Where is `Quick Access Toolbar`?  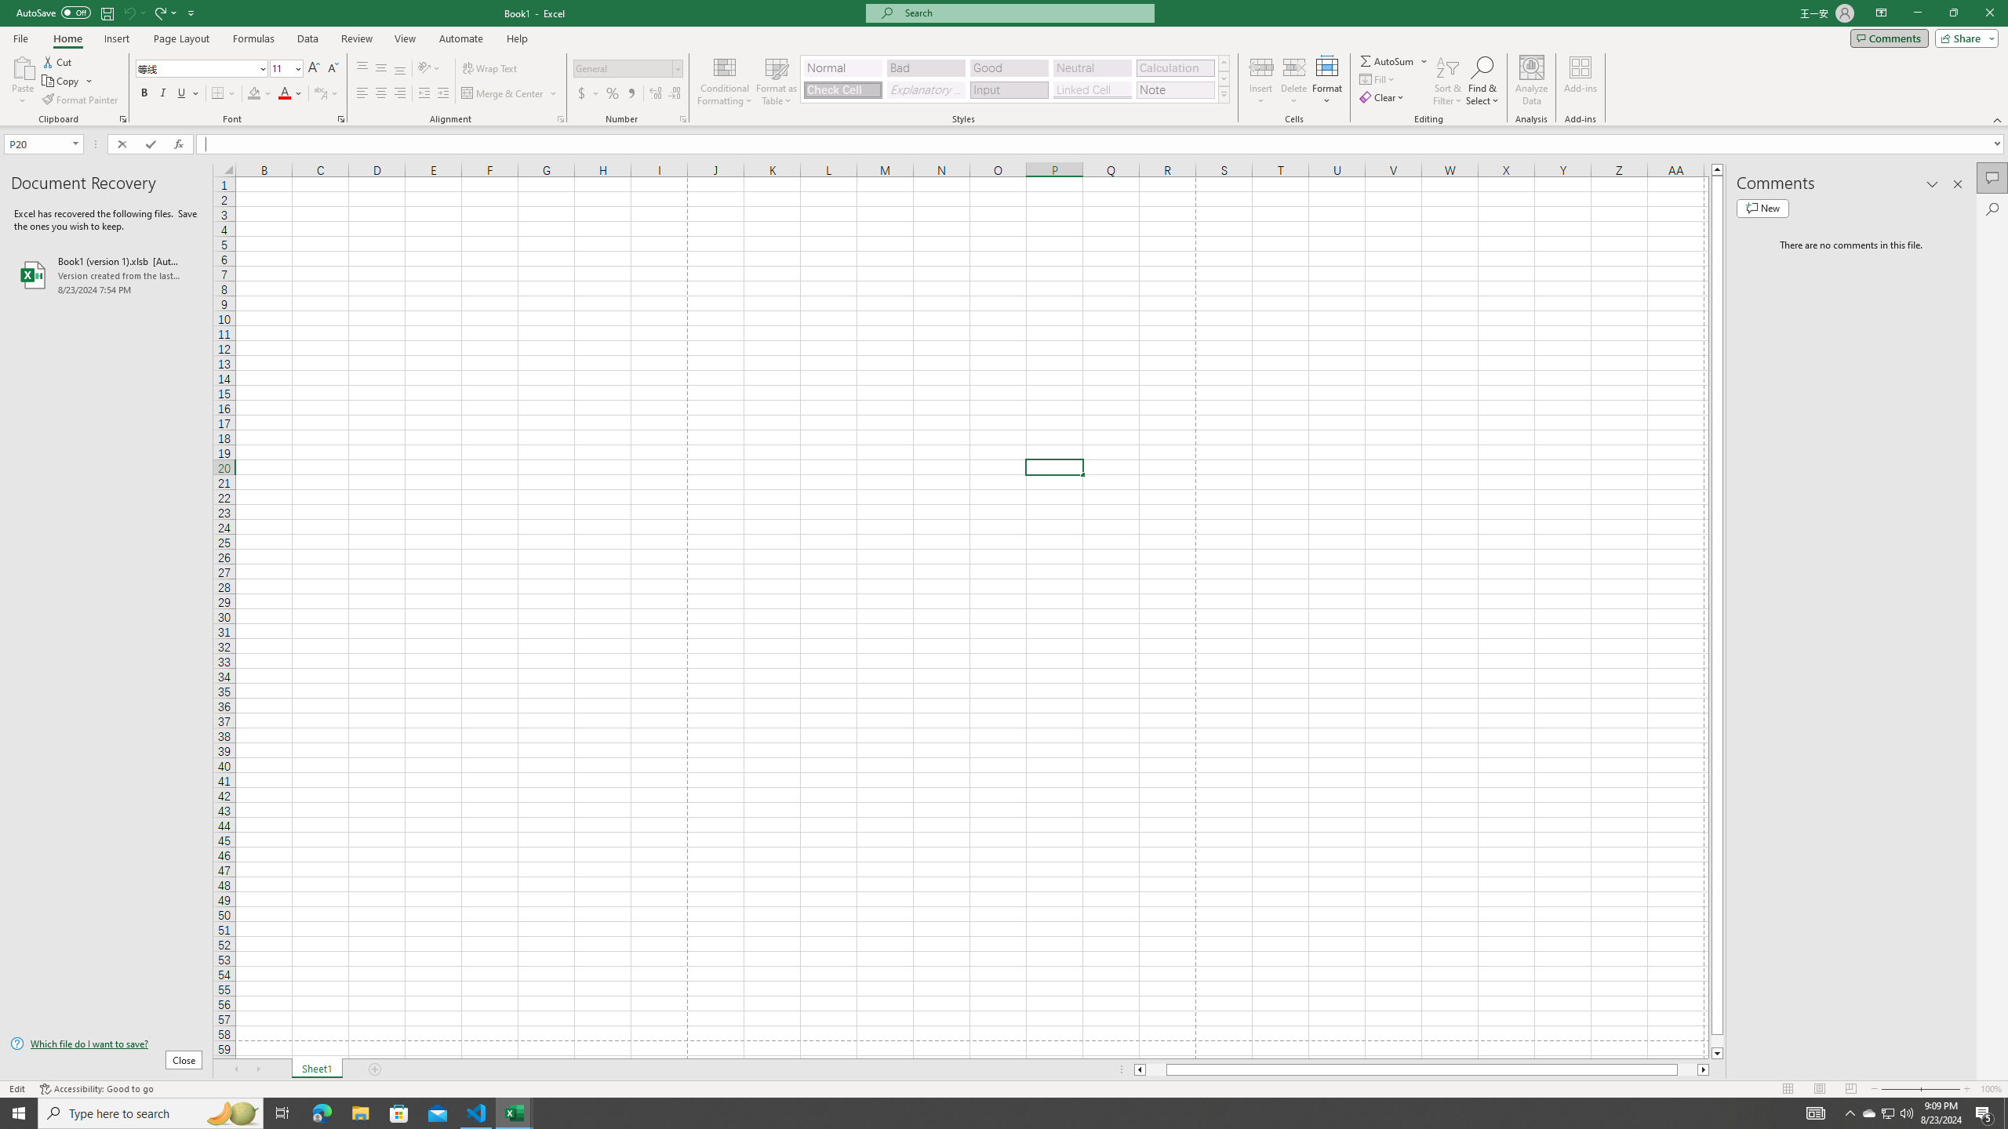 Quick Access Toolbar is located at coordinates (107, 13).